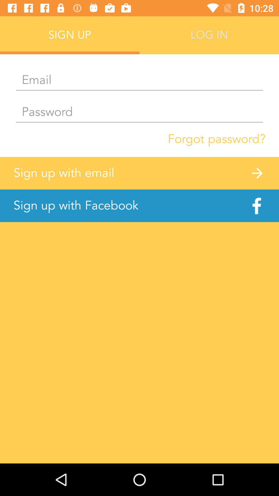 The width and height of the screenshot is (279, 496). What do you see at coordinates (139, 112) in the screenshot?
I see `enter password` at bounding box center [139, 112].